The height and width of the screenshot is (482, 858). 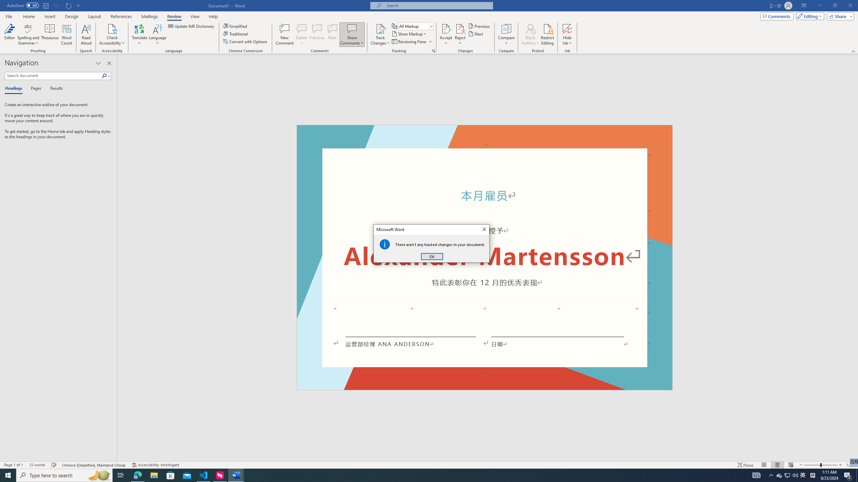 I want to click on Can't Undo, so click(x=55, y=5).